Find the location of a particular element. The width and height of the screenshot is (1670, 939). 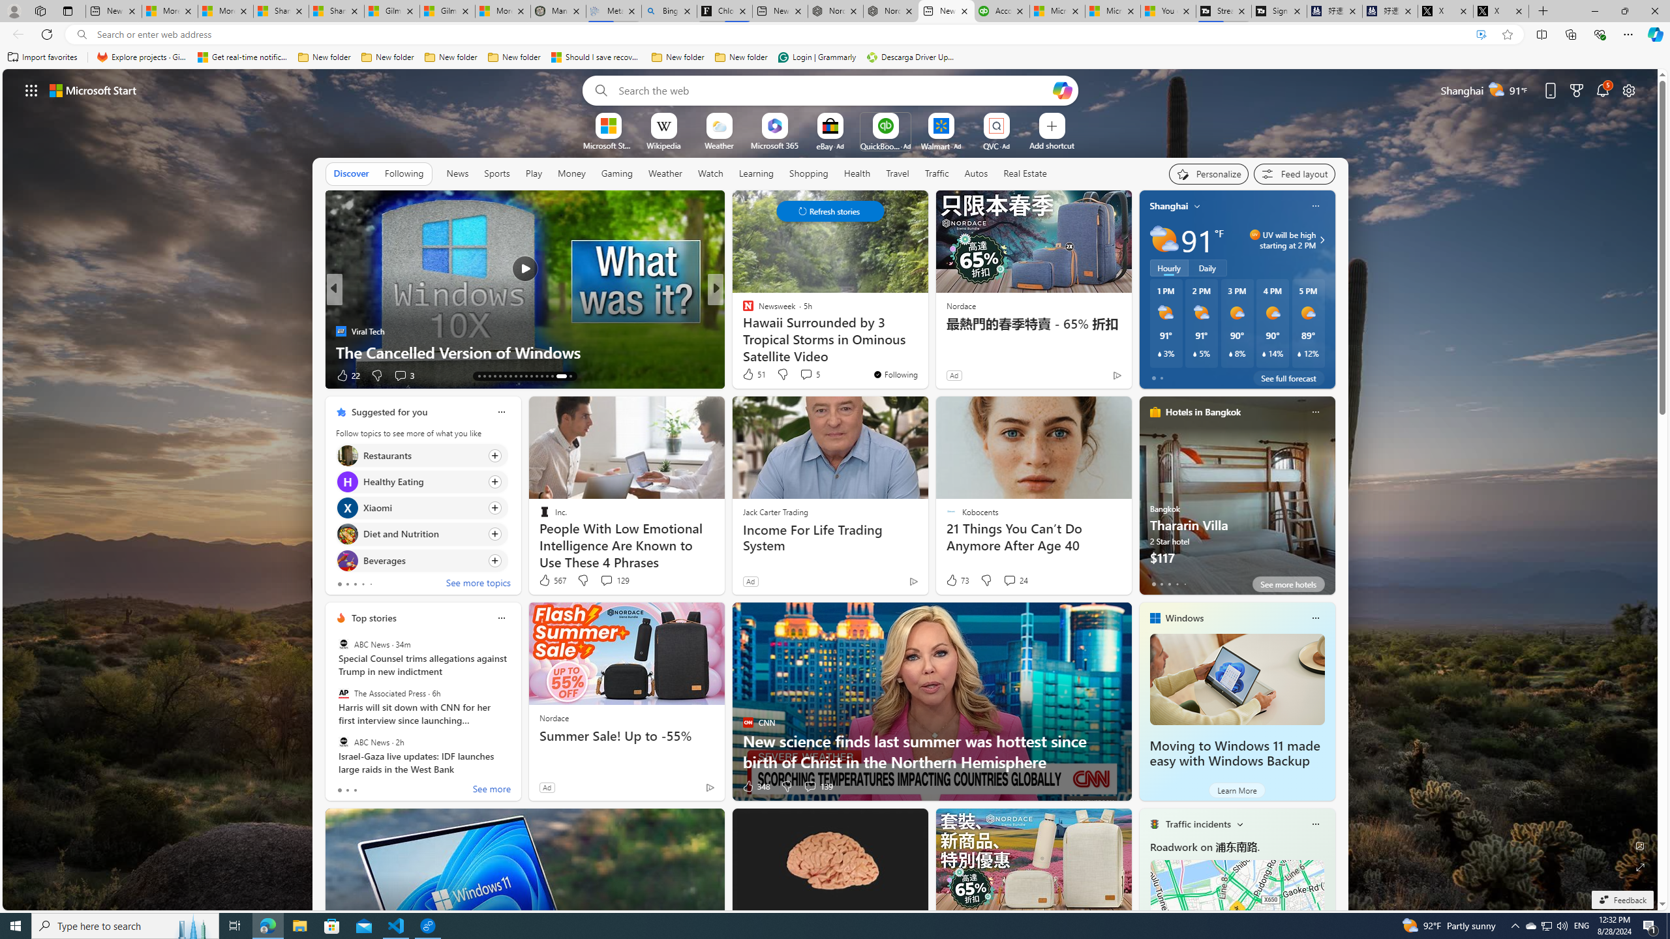

Accounting Software for Accountants, CPAs and Bookkeepers is located at coordinates (1002, 11).